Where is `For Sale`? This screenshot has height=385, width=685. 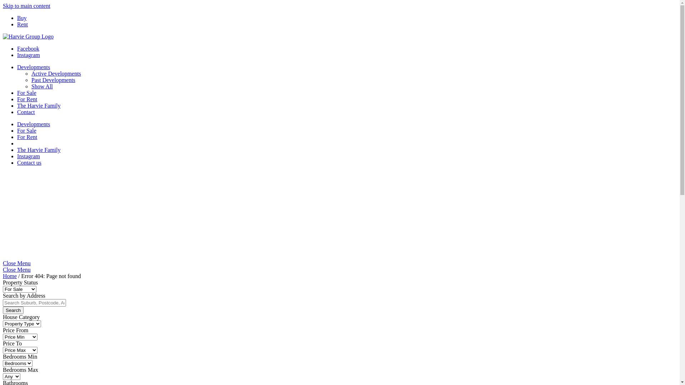
For Sale is located at coordinates (27, 93).